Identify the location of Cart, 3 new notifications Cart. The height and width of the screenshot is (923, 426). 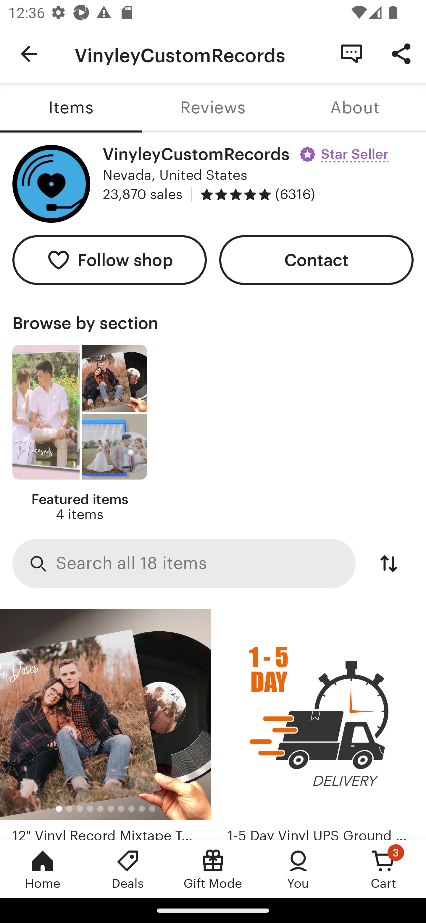
(383, 869).